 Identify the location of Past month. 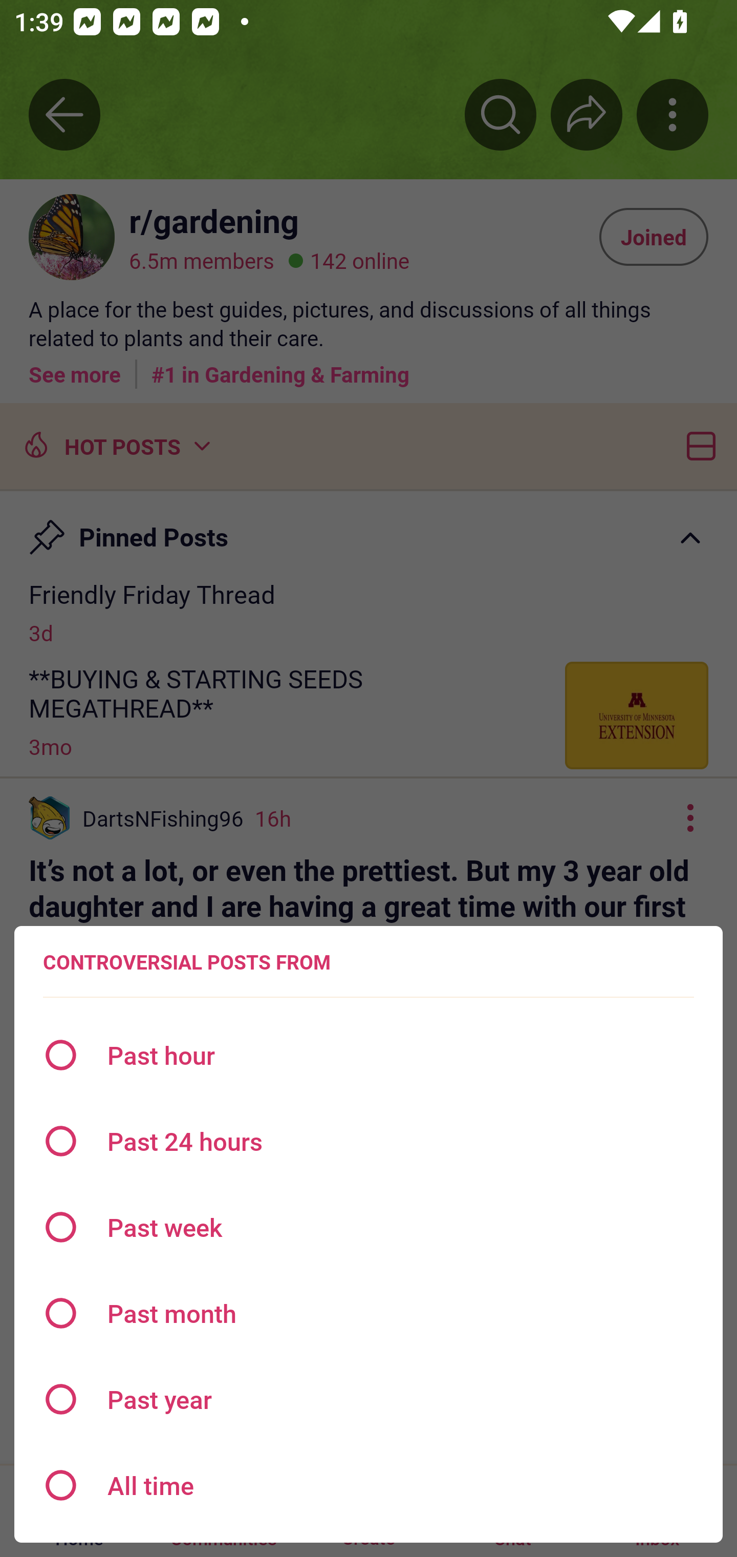
(368, 1313).